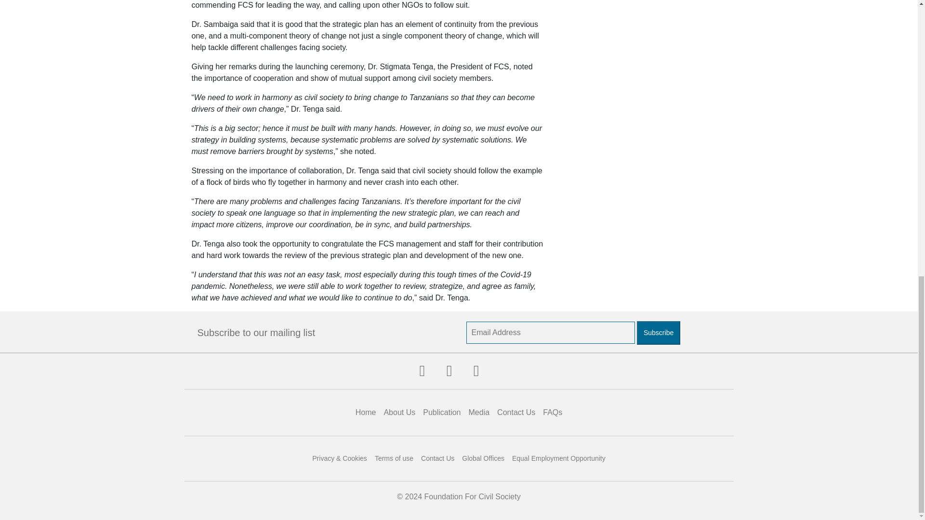 The height and width of the screenshot is (520, 925). I want to click on Home, so click(366, 412).